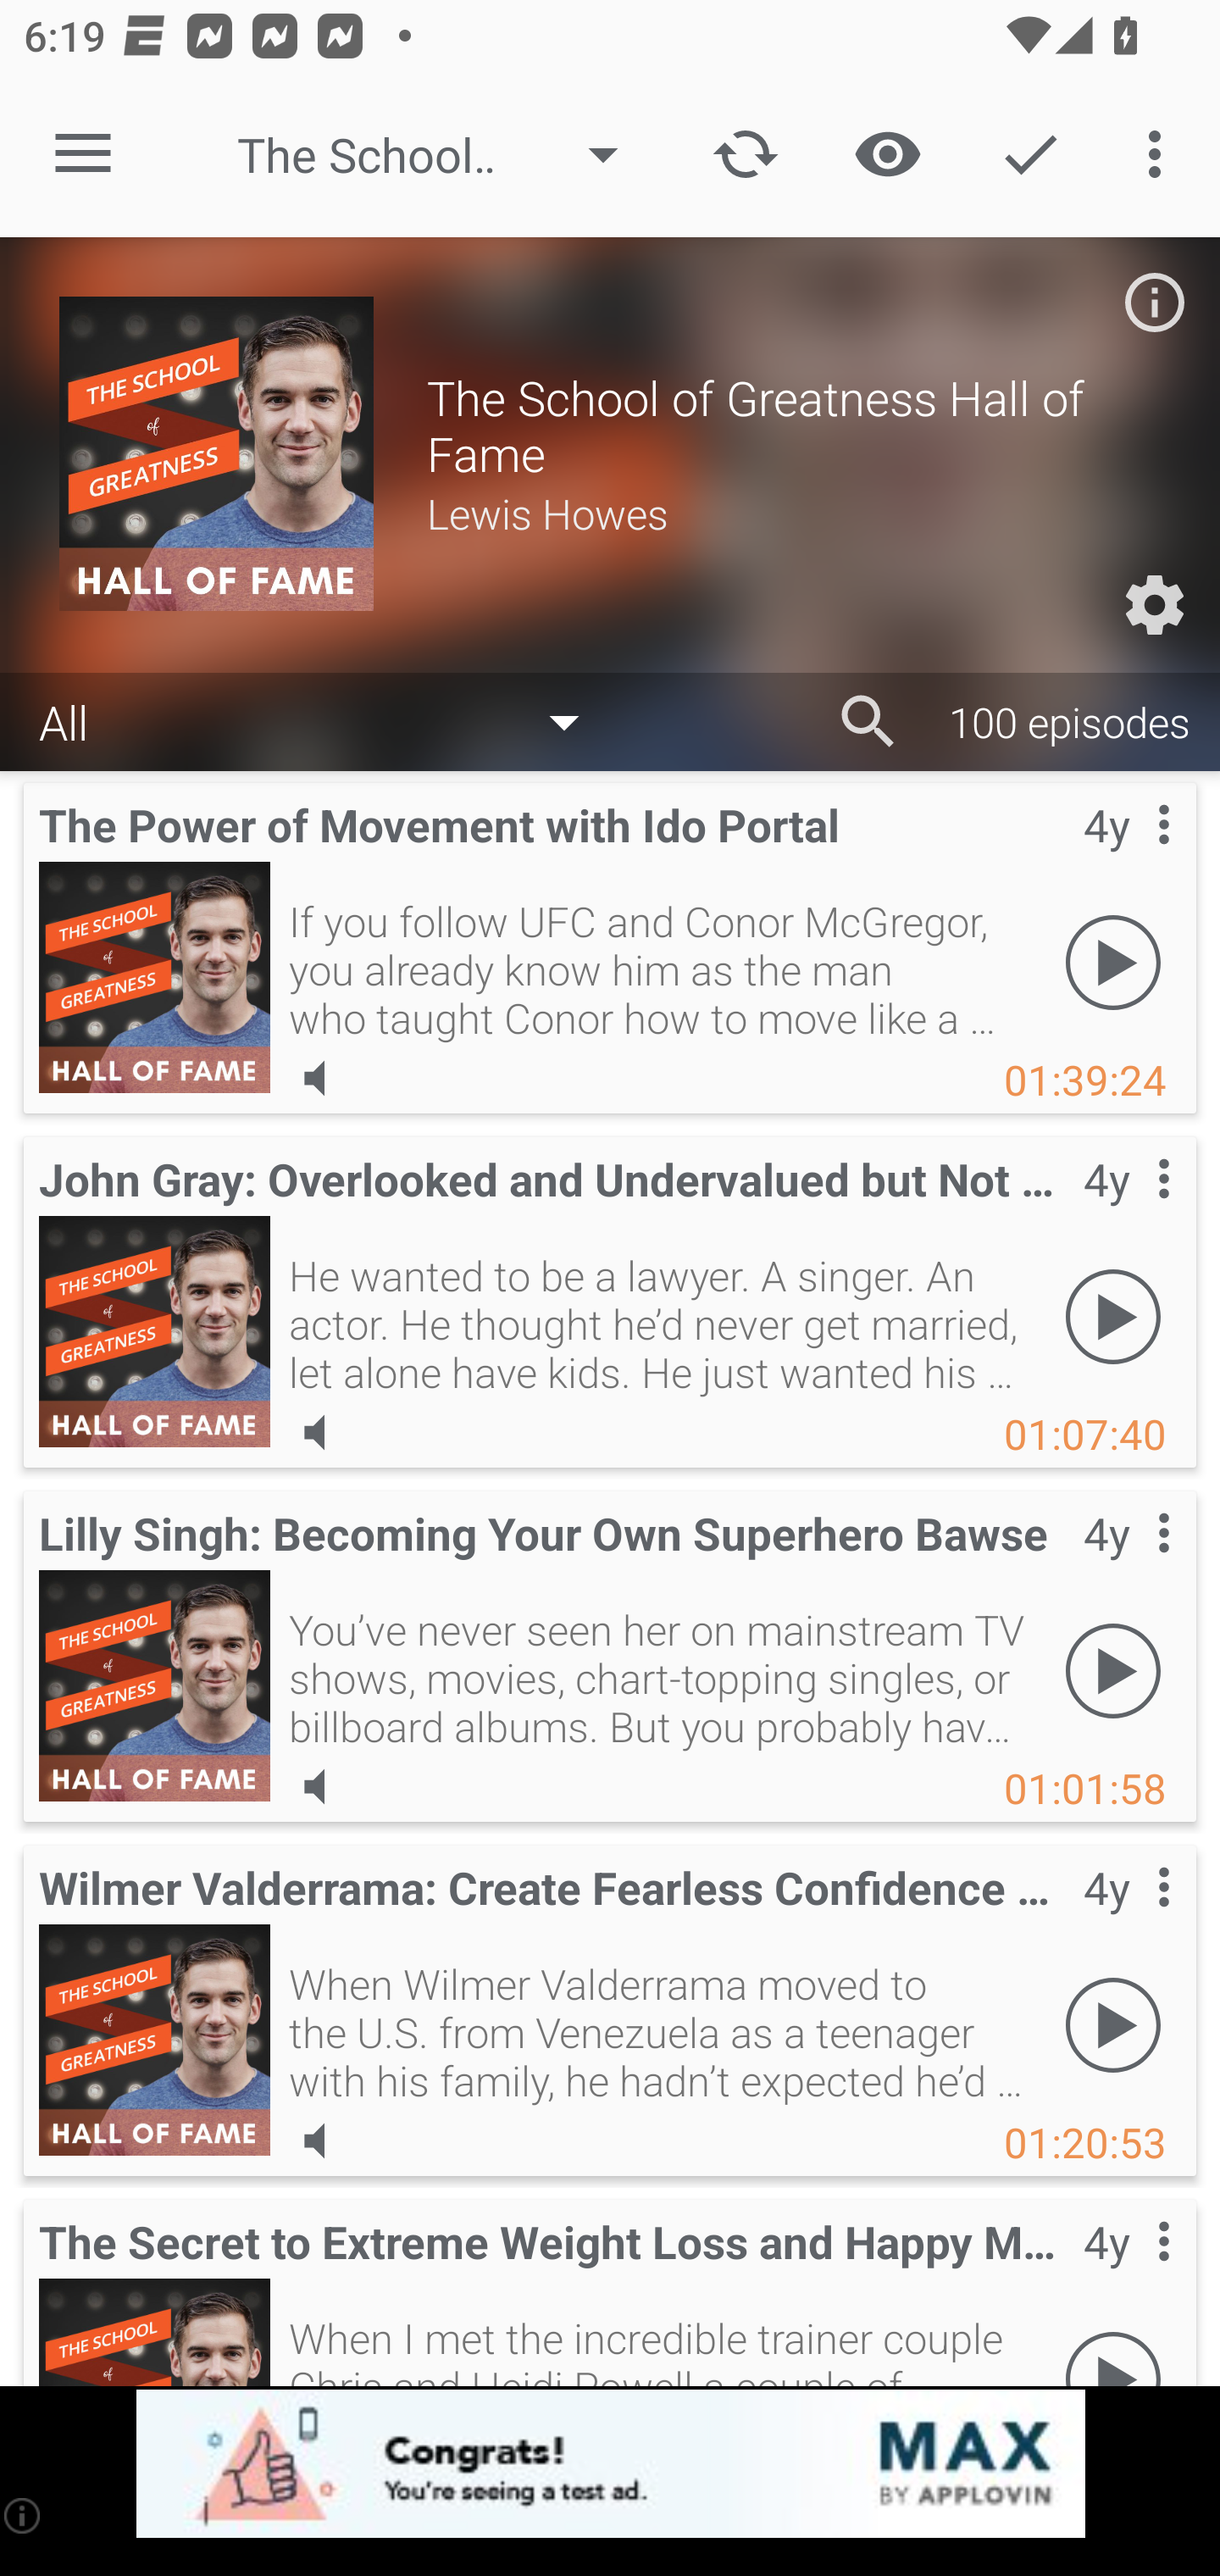 This screenshot has height=2576, width=1220. What do you see at coordinates (83, 154) in the screenshot?
I see `Open navigation sidebar` at bounding box center [83, 154].